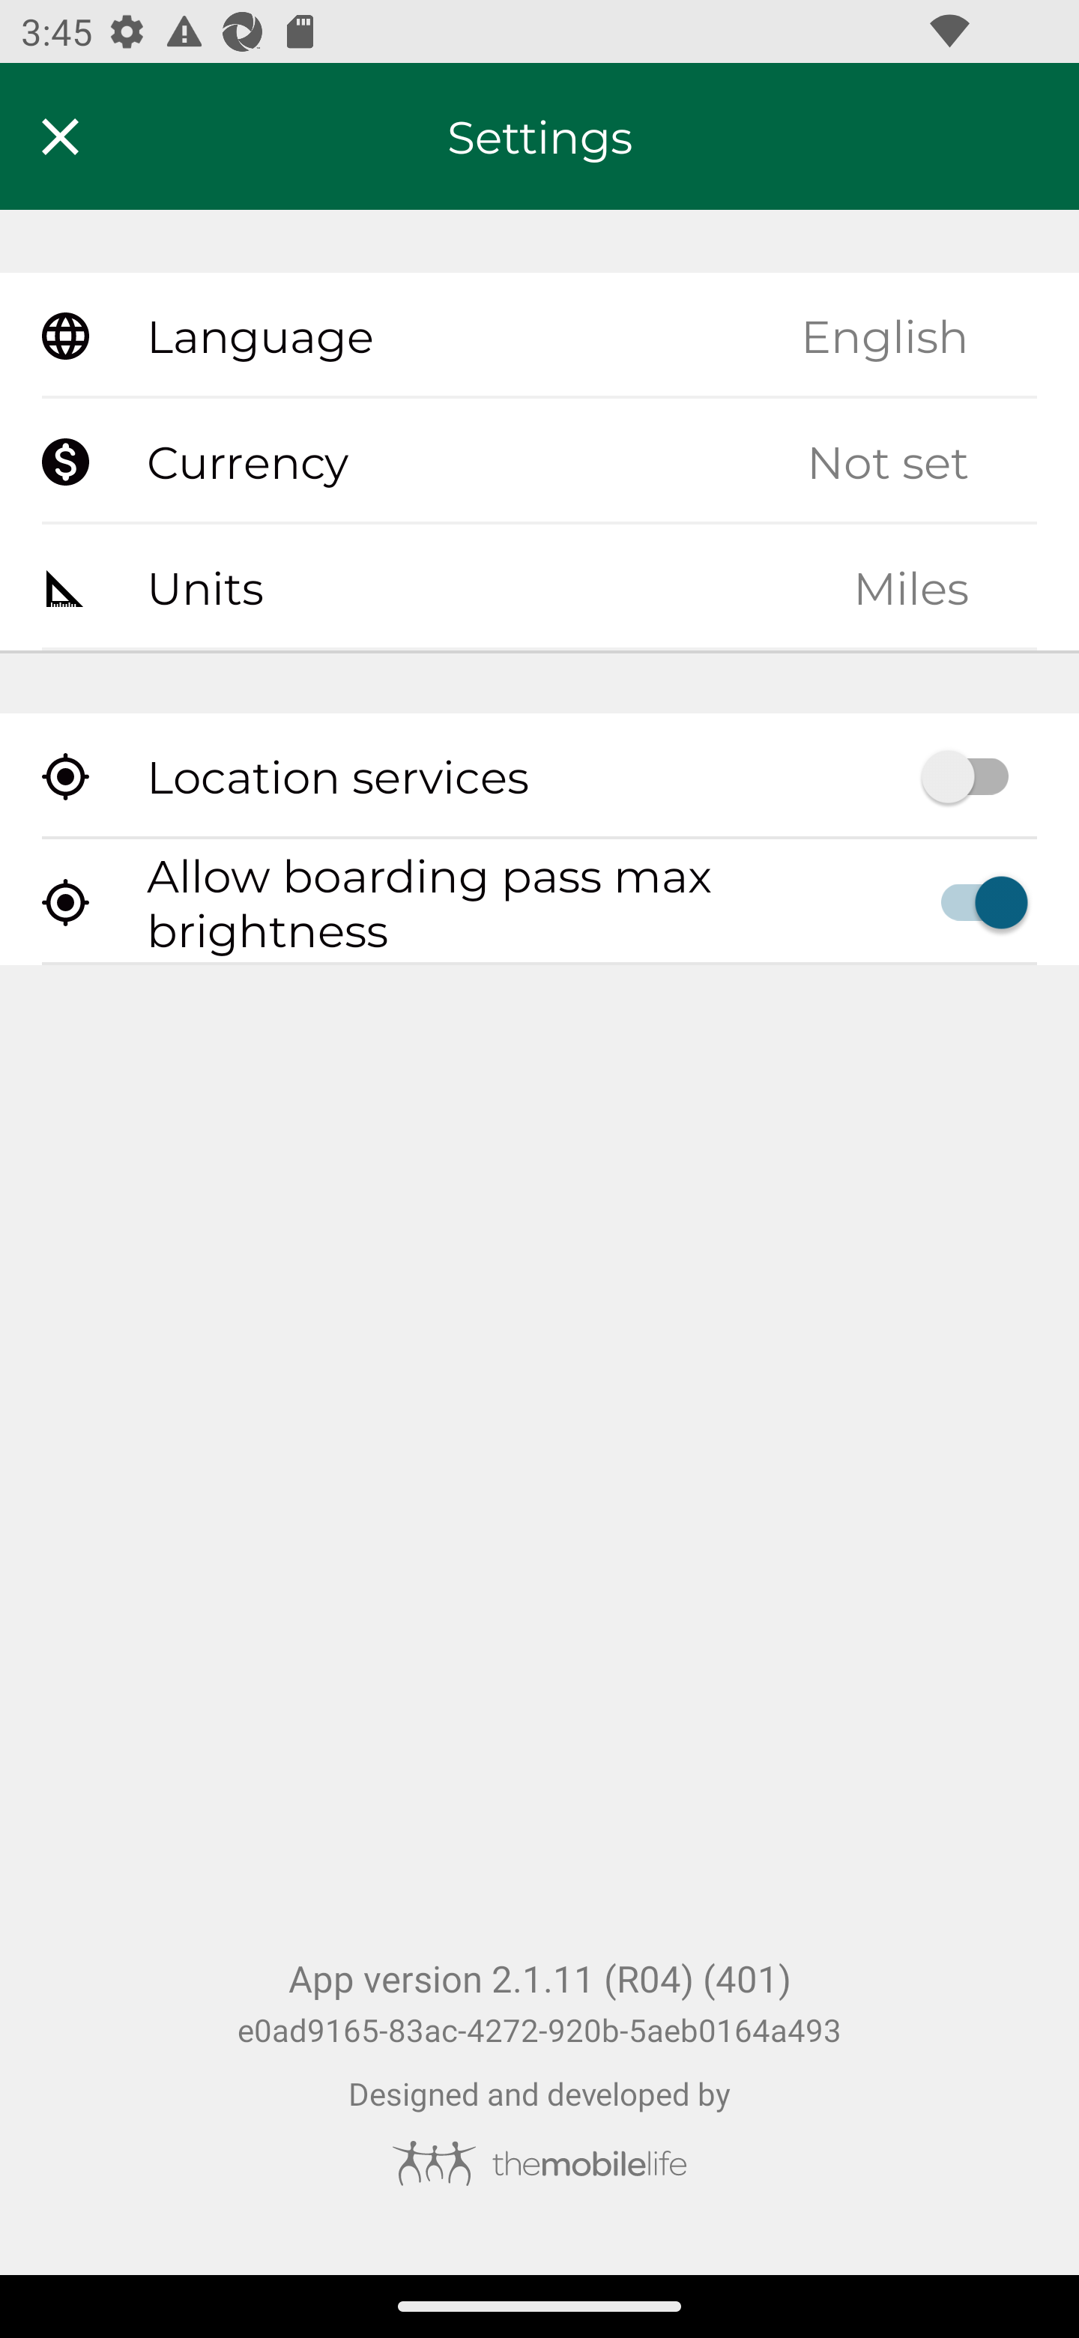 This screenshot has width=1079, height=2338. I want to click on Language English, so click(539, 336).